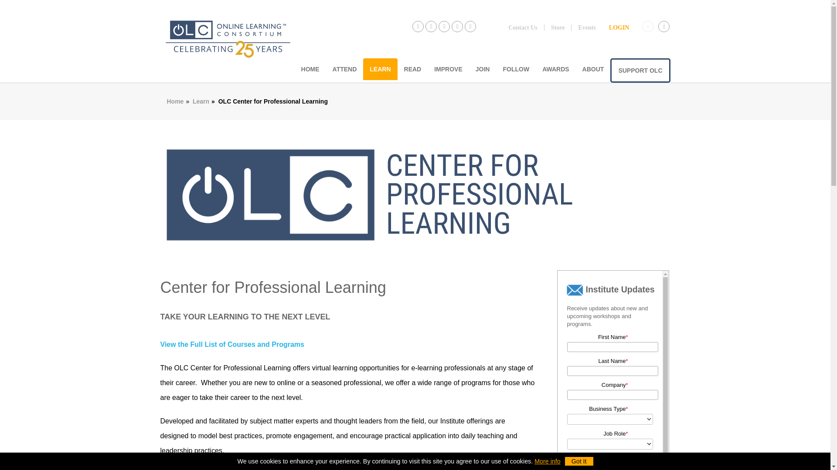 This screenshot has width=837, height=470. What do you see at coordinates (470, 26) in the screenshot?
I see `linkedin` at bounding box center [470, 26].